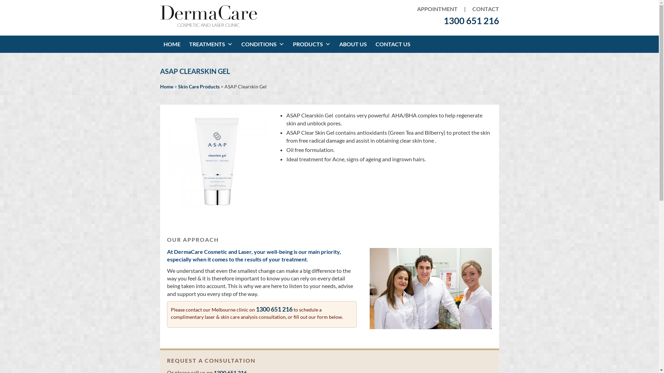 Image resolution: width=664 pixels, height=373 pixels. What do you see at coordinates (199, 86) in the screenshot?
I see `Skin Care Products` at bounding box center [199, 86].